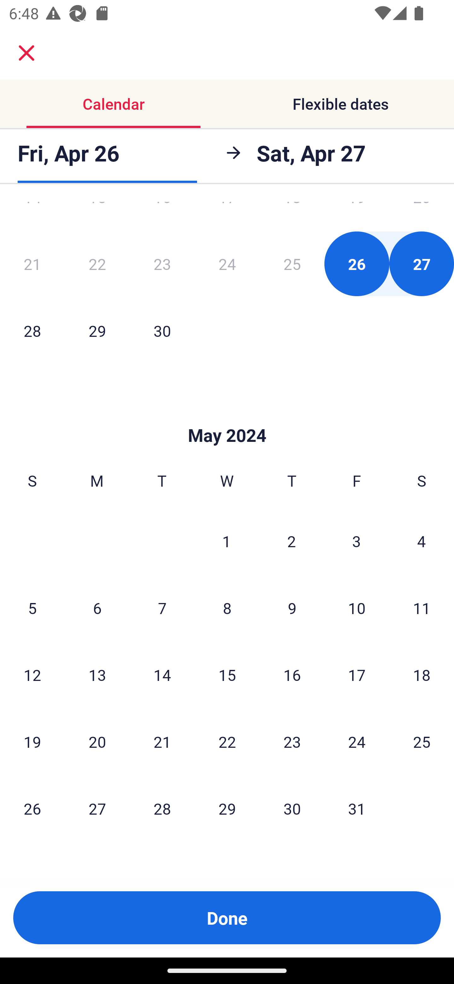 The height and width of the screenshot is (984, 454). What do you see at coordinates (227, 608) in the screenshot?
I see `8 Wednesday, May 8, 2024` at bounding box center [227, 608].